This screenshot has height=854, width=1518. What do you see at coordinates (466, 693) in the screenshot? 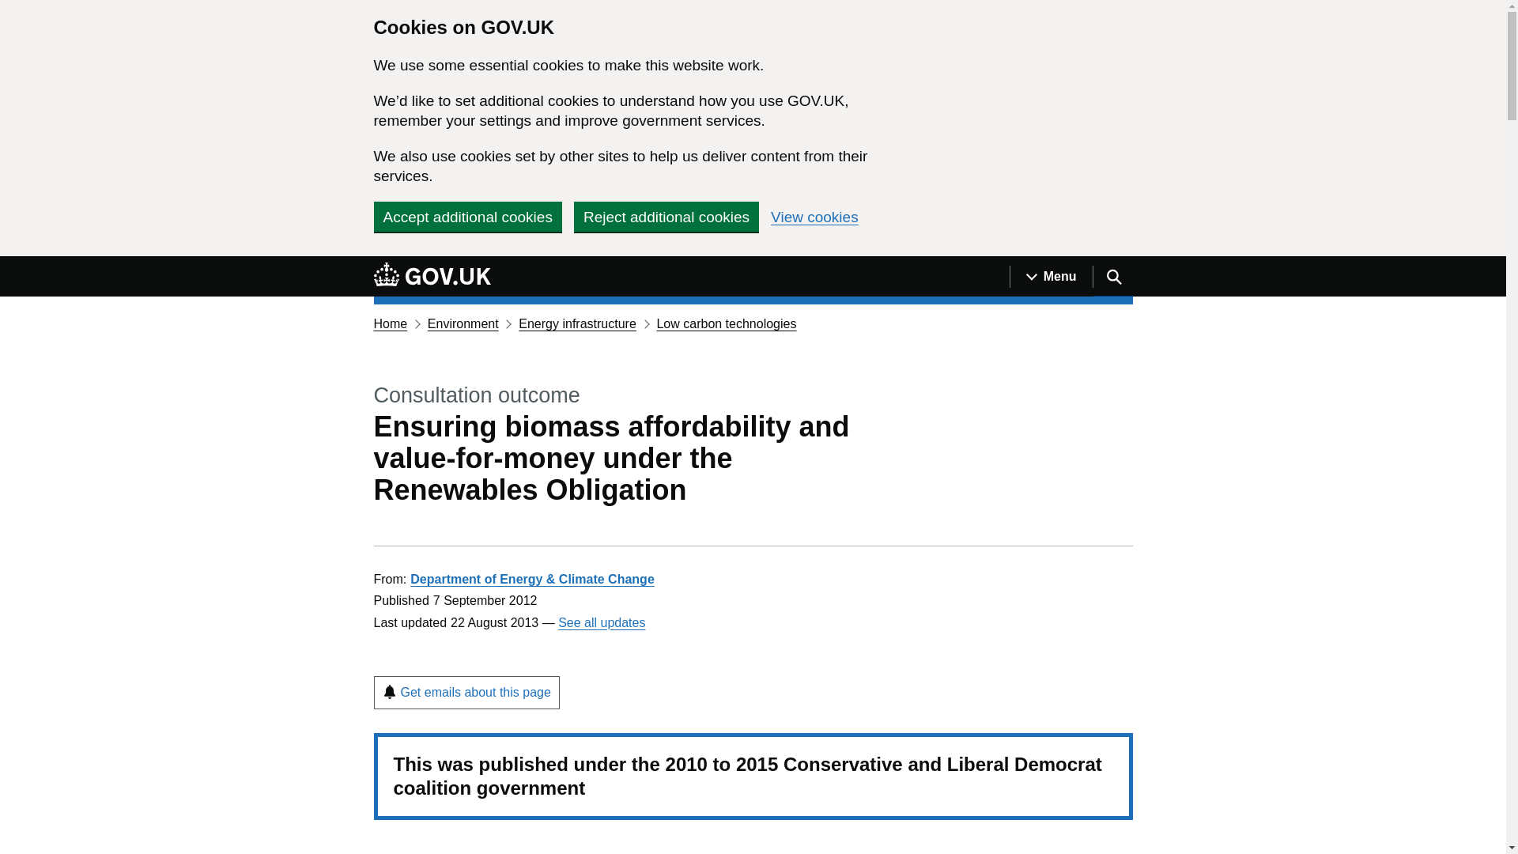
I see `Get emails about this page` at bounding box center [466, 693].